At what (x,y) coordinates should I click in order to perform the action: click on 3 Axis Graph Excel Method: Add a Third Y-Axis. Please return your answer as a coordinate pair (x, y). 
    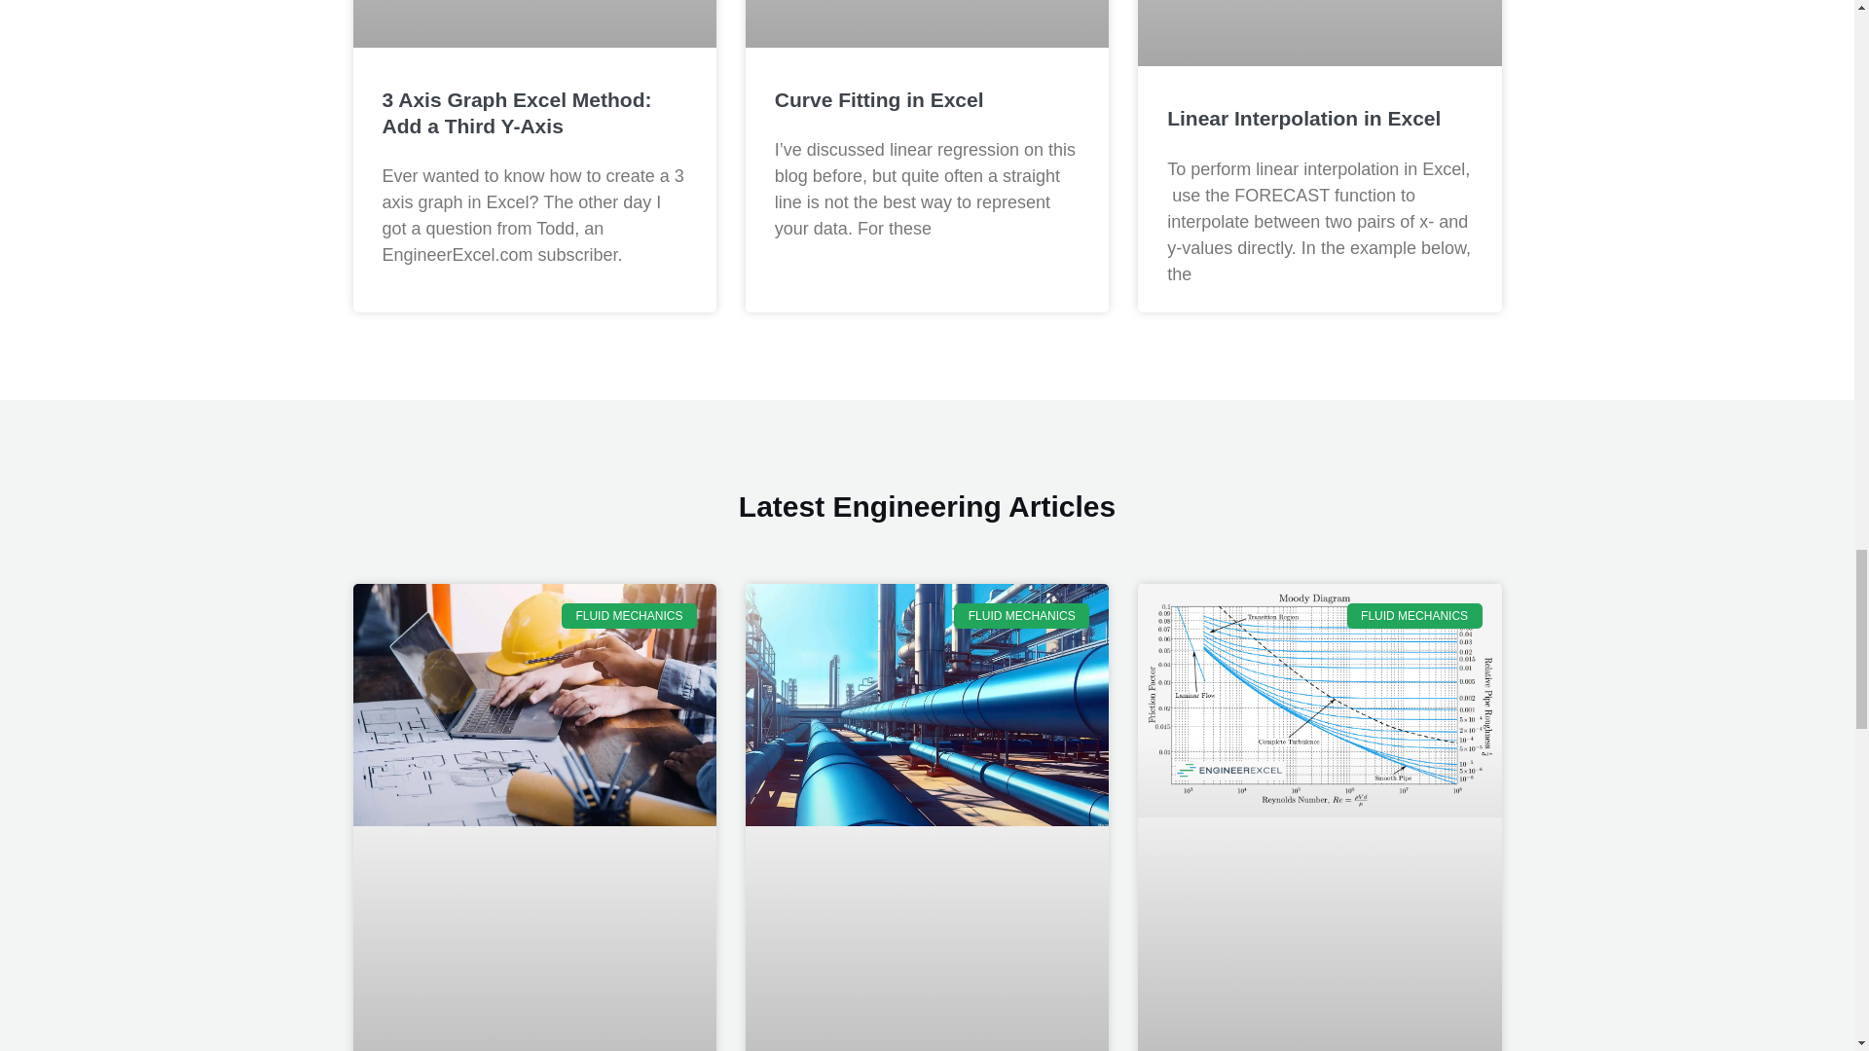
    Looking at the image, I should click on (516, 113).